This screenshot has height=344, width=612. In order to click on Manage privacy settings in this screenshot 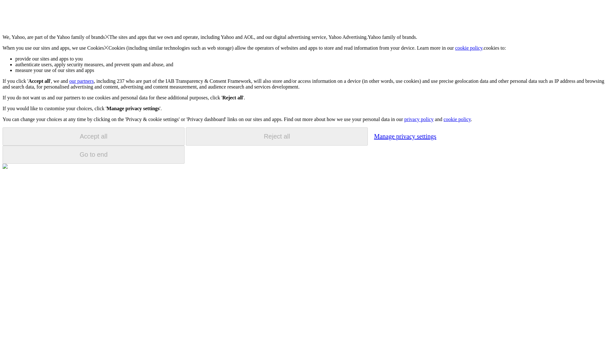, I will do `click(405, 136)`.